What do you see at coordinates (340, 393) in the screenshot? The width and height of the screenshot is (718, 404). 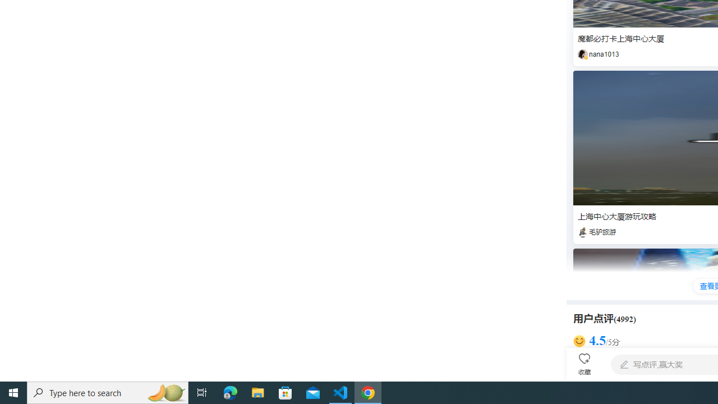 I see `Visual Studio Code - 1 running window` at bounding box center [340, 393].